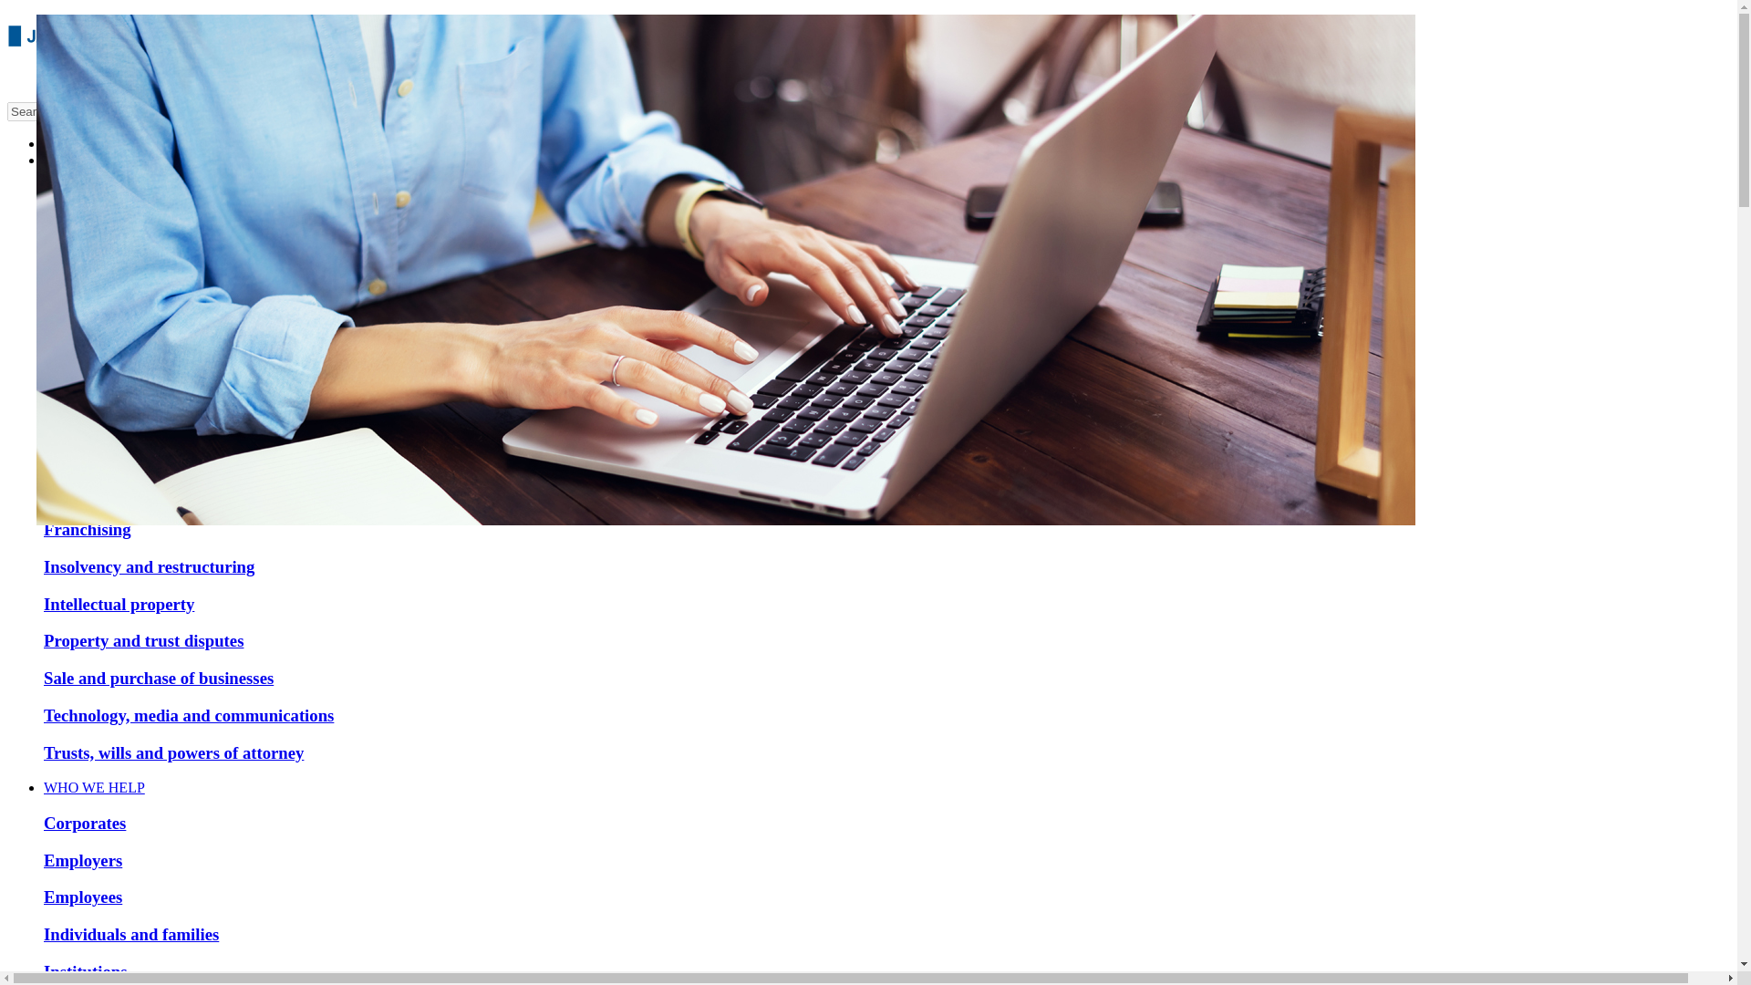 The height and width of the screenshot is (985, 1751). I want to click on Intellectual property, so click(119, 604).